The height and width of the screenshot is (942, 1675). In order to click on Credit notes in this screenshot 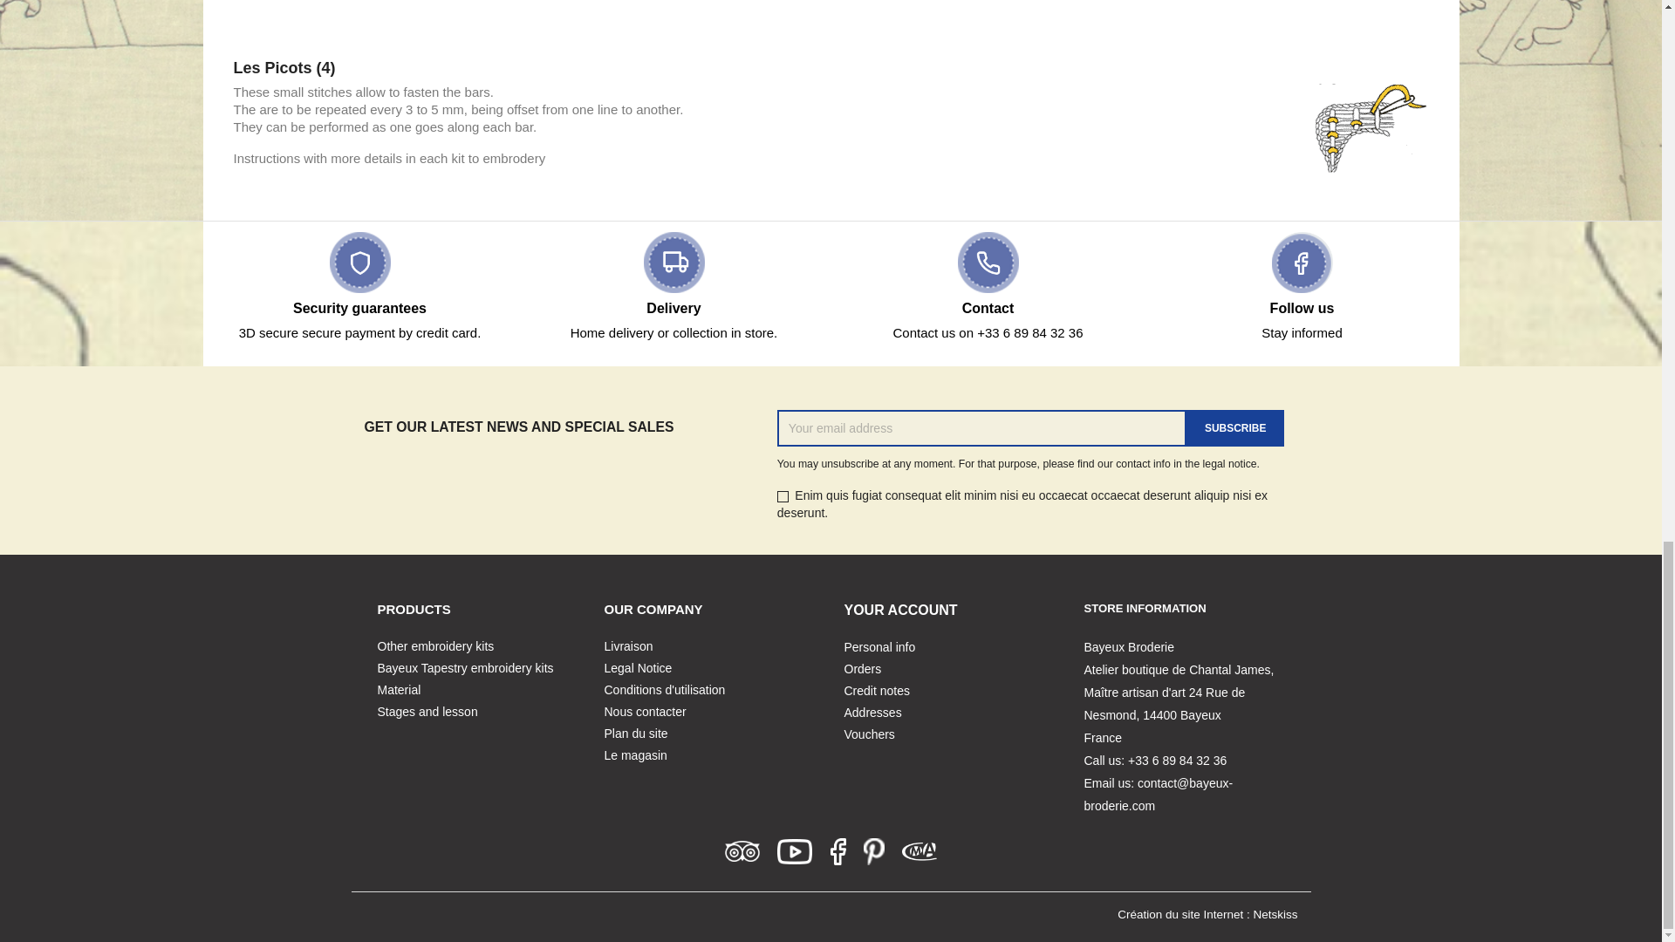, I will do `click(876, 691)`.